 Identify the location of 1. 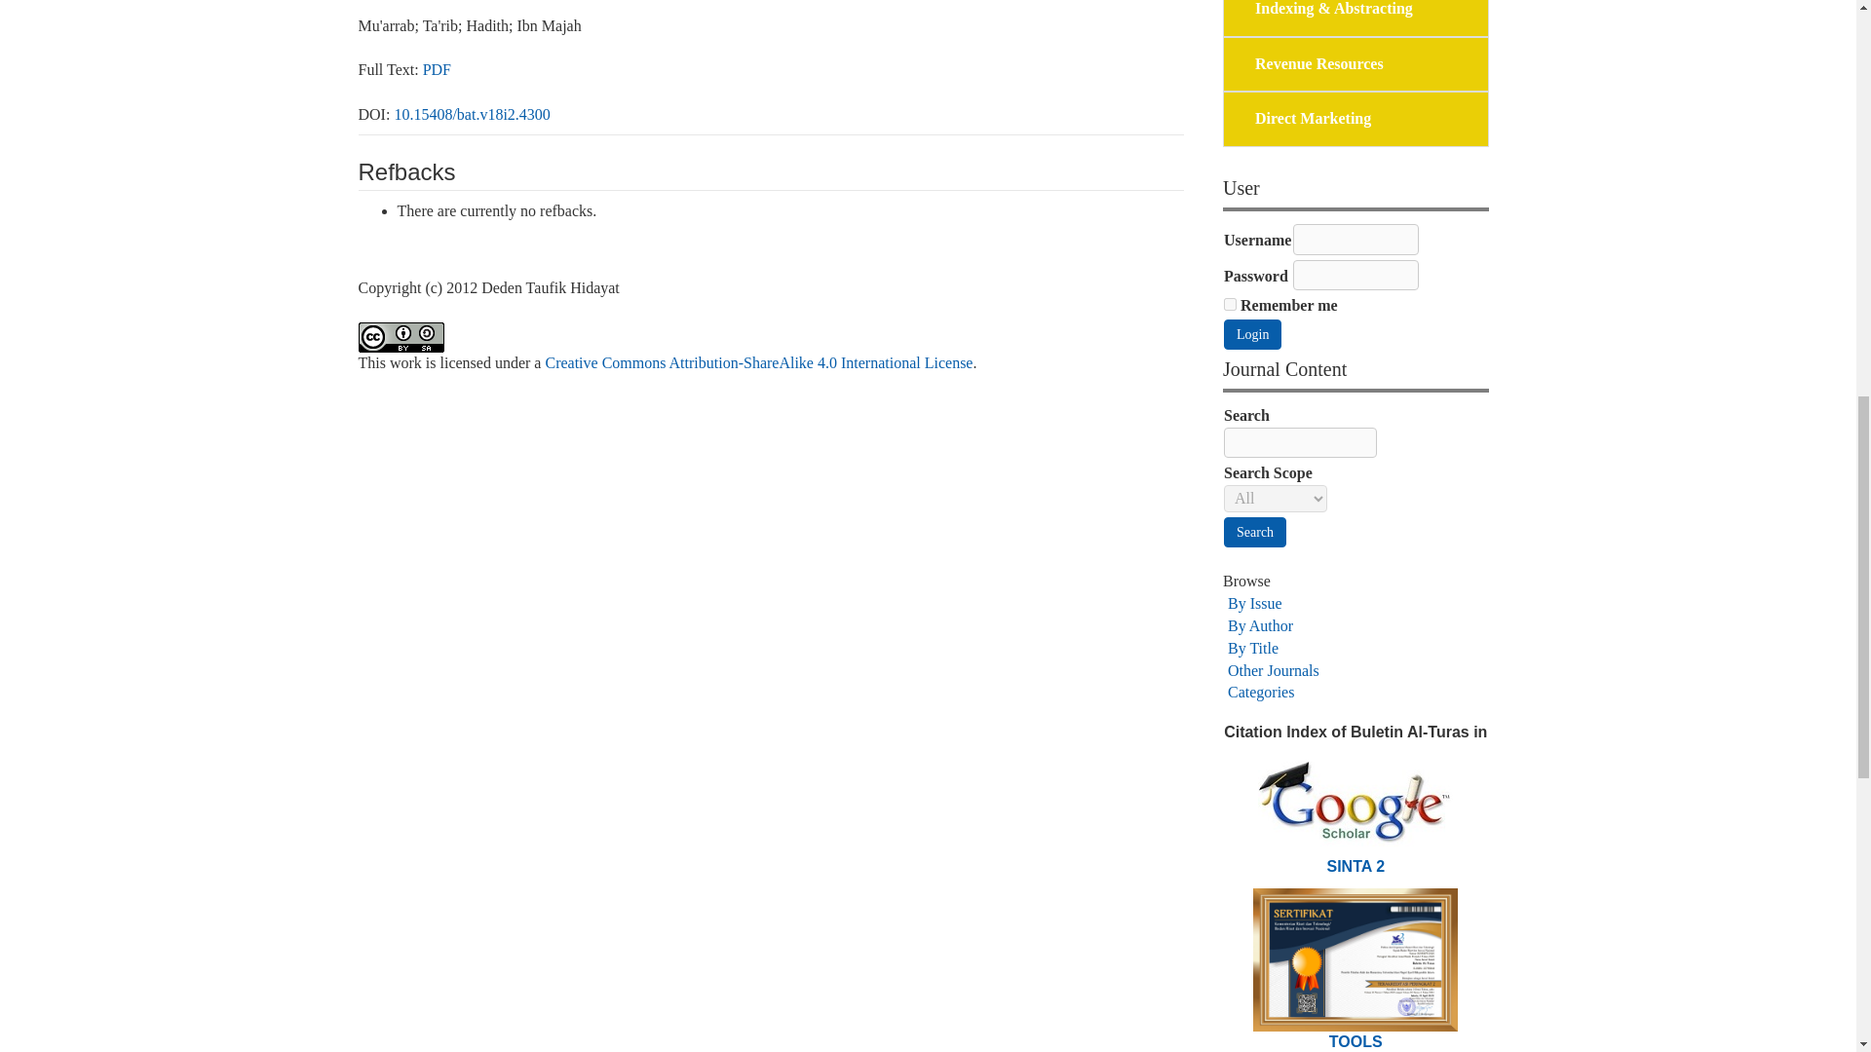
(1230, 304).